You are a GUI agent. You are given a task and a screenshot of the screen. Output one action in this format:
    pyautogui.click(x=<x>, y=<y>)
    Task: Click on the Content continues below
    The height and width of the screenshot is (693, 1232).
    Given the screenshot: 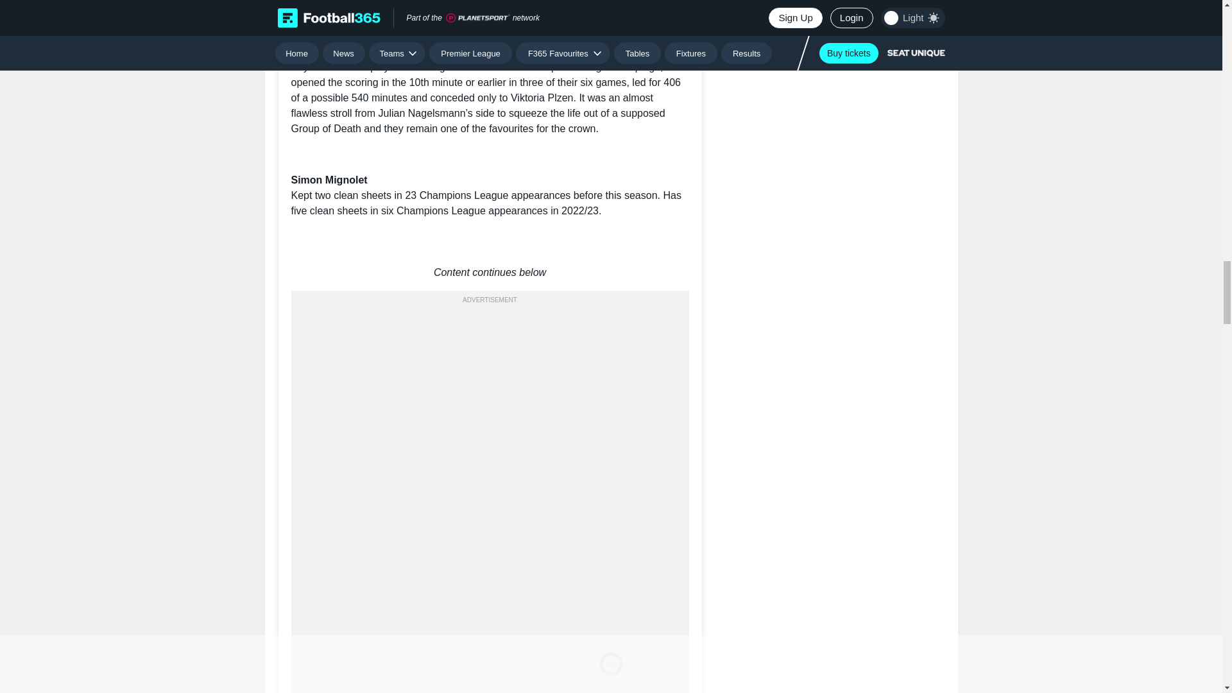 What is the action you would take?
    pyautogui.click(x=490, y=272)
    